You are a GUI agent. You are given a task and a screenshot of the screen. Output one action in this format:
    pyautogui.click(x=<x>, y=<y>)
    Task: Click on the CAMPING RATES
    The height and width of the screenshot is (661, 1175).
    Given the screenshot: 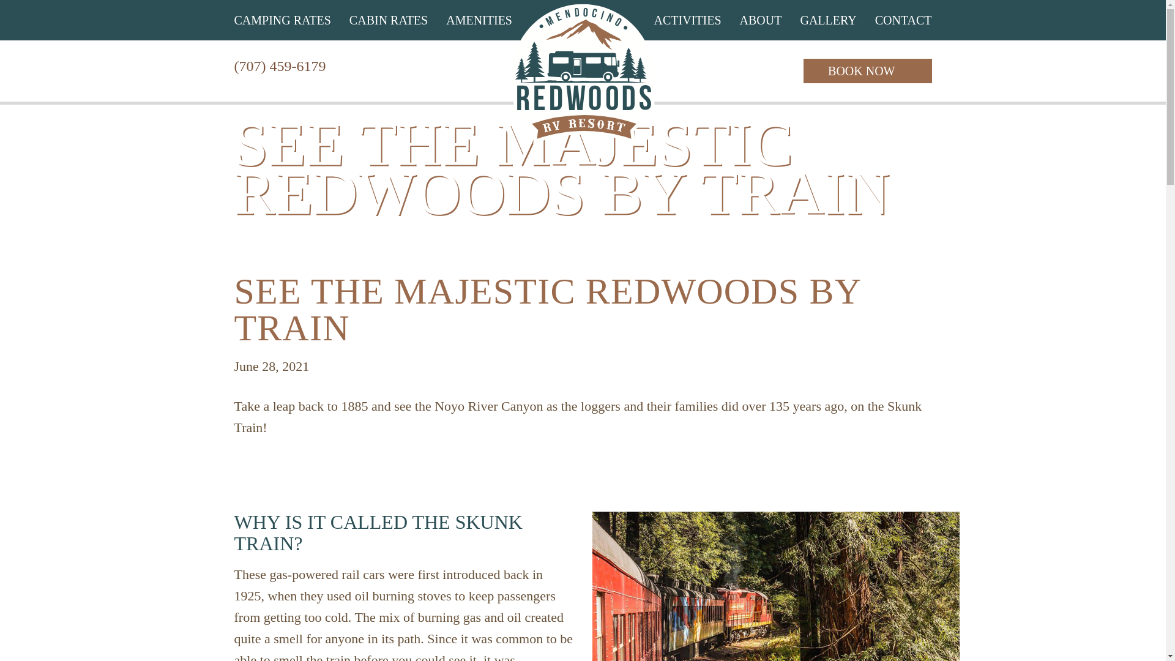 What is the action you would take?
    pyautogui.click(x=282, y=20)
    